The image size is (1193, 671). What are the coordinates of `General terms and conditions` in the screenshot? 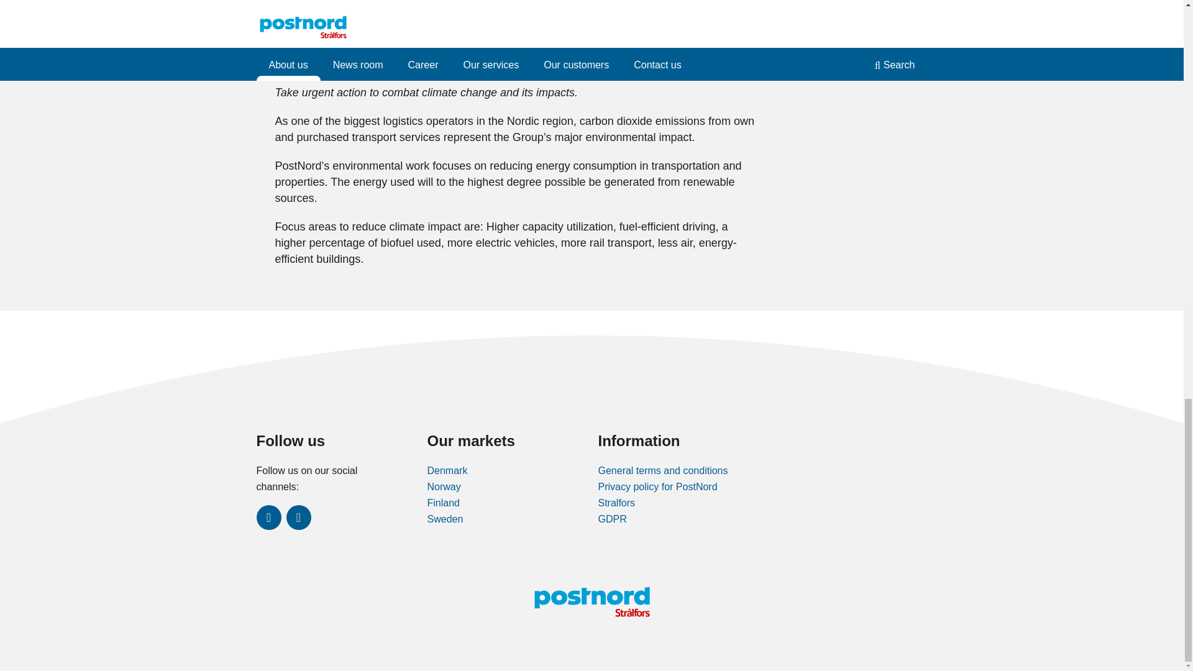 It's located at (662, 470).